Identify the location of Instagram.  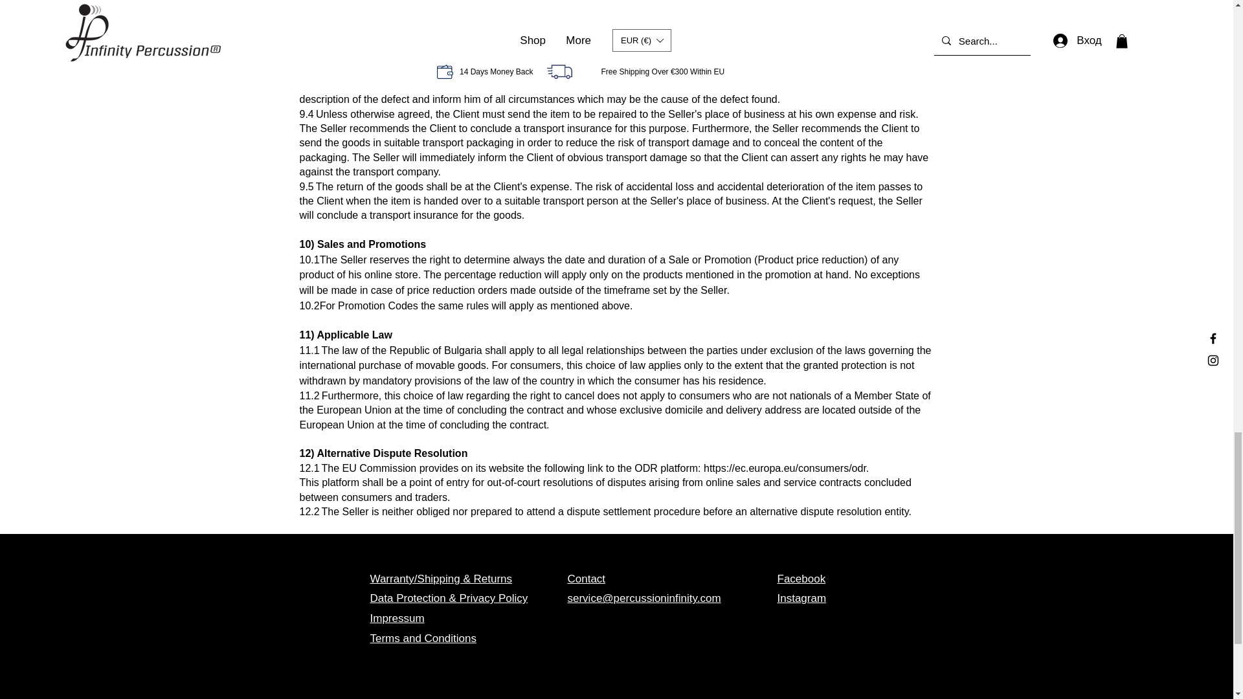
(801, 598).